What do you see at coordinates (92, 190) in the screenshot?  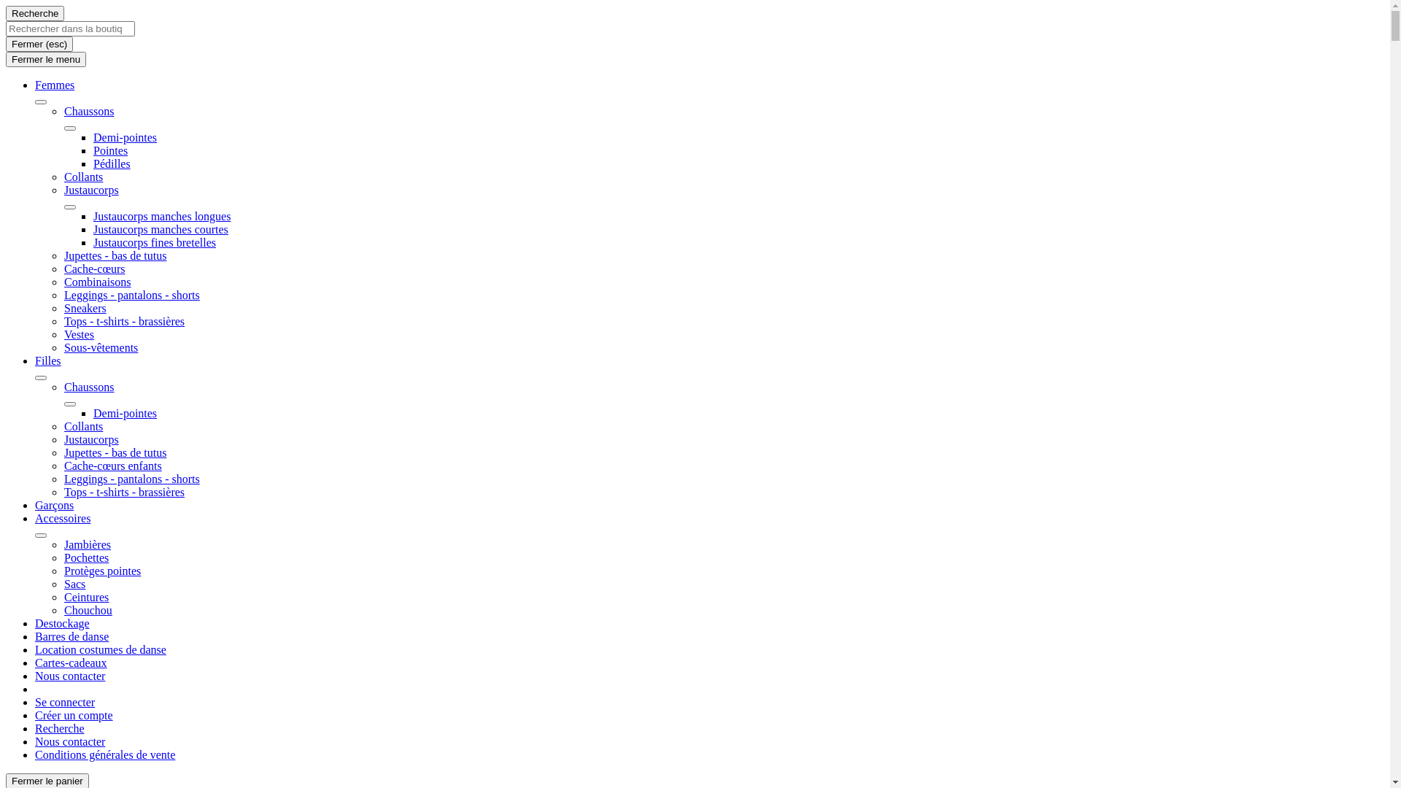 I see `Justaucorps` at bounding box center [92, 190].